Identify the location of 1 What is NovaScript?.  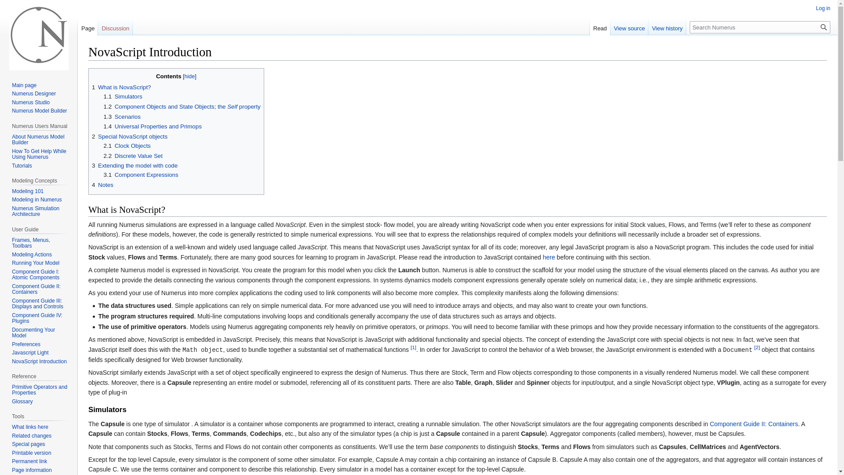
(121, 87).